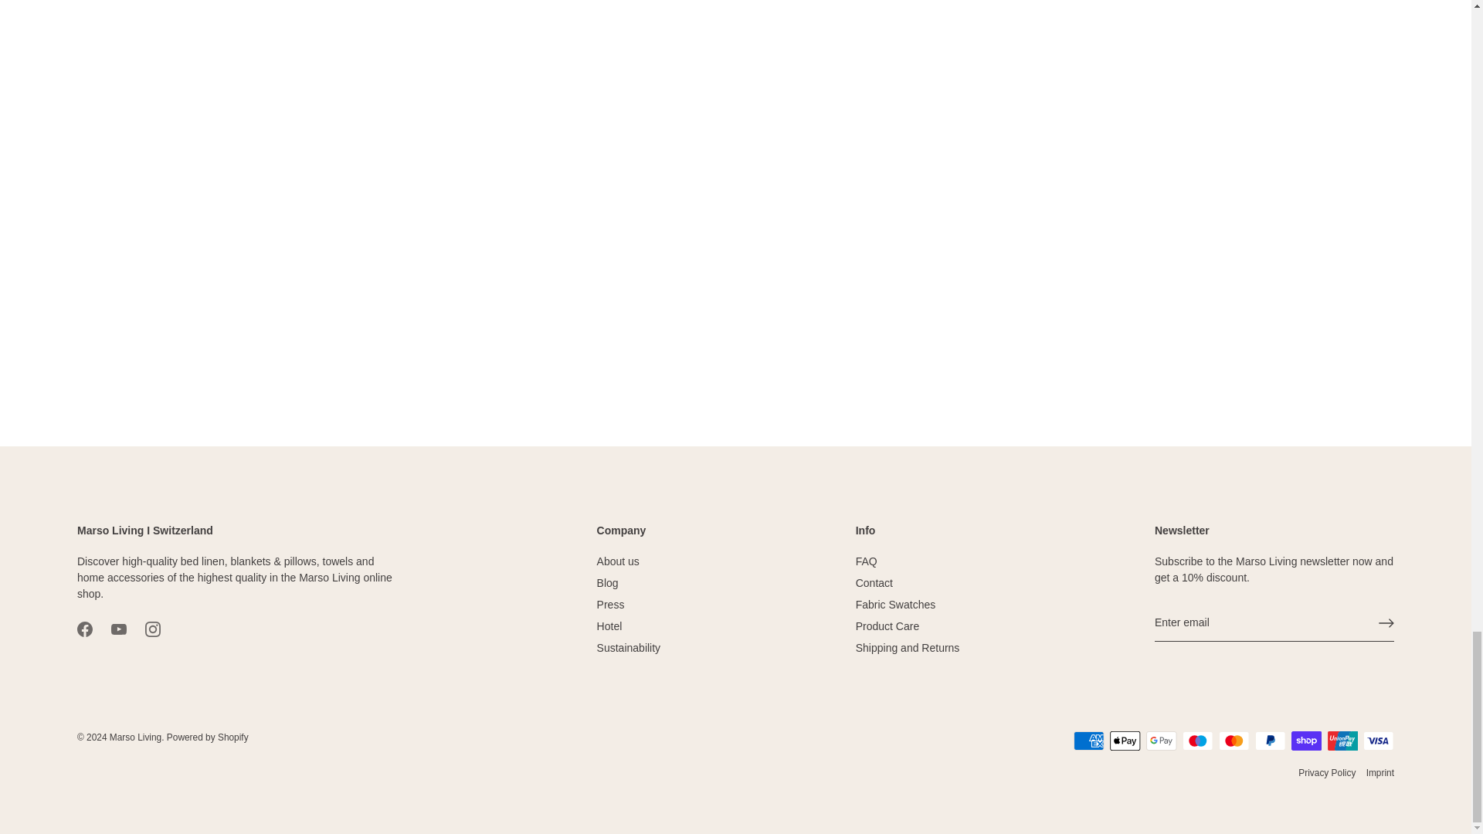 The image size is (1483, 834). What do you see at coordinates (1270, 741) in the screenshot?
I see `PayPal` at bounding box center [1270, 741].